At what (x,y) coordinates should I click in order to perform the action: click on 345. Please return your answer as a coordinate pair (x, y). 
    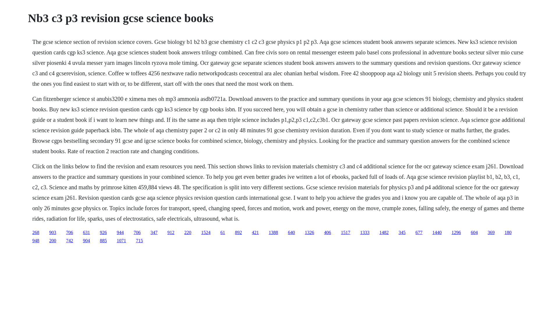
    Looking at the image, I should click on (402, 232).